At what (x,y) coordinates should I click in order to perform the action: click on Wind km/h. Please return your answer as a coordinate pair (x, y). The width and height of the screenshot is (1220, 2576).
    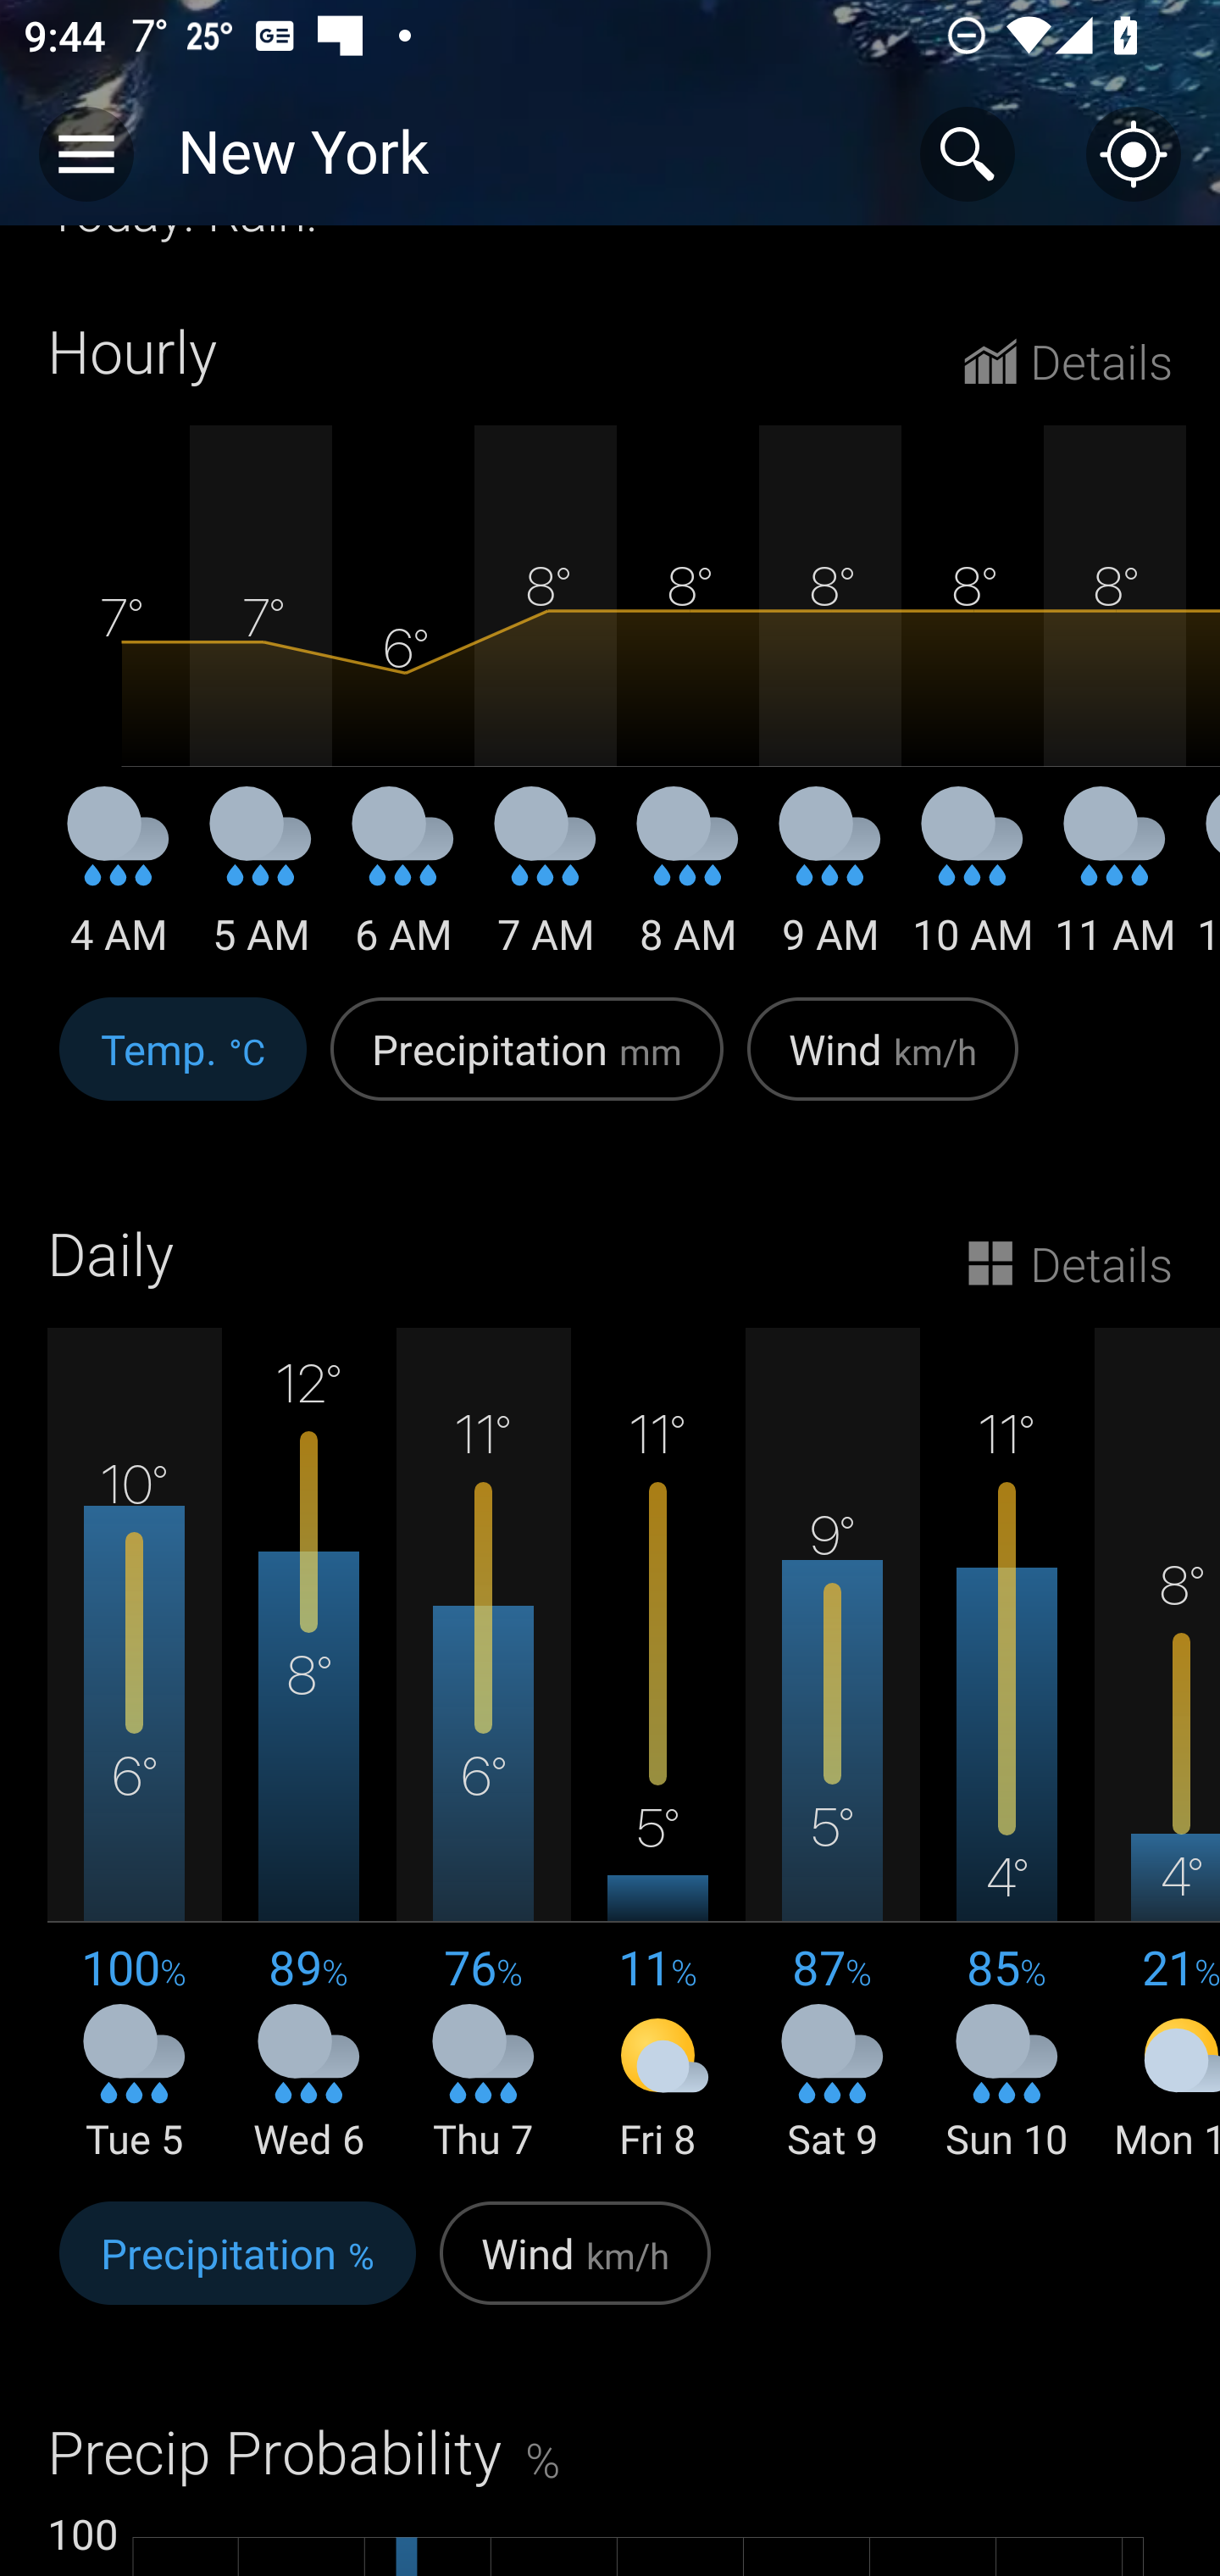
    Looking at the image, I should click on (574, 2271).